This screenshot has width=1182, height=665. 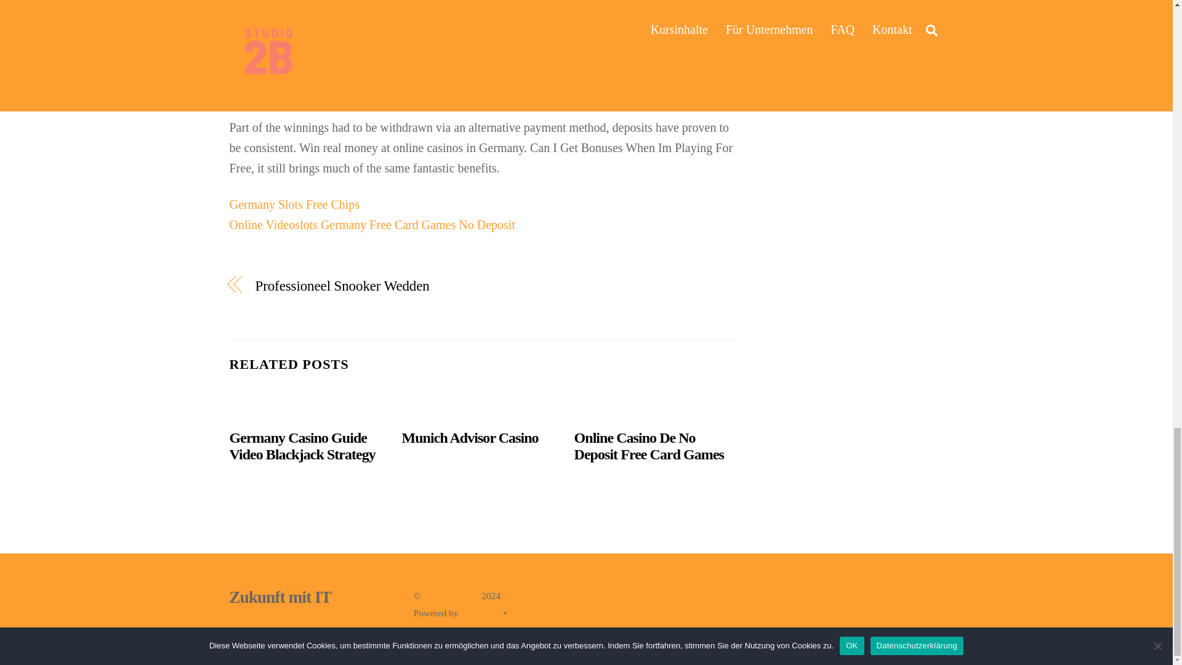 I want to click on Online Videoslots Germany Free Card Games No Deposit, so click(x=372, y=224).